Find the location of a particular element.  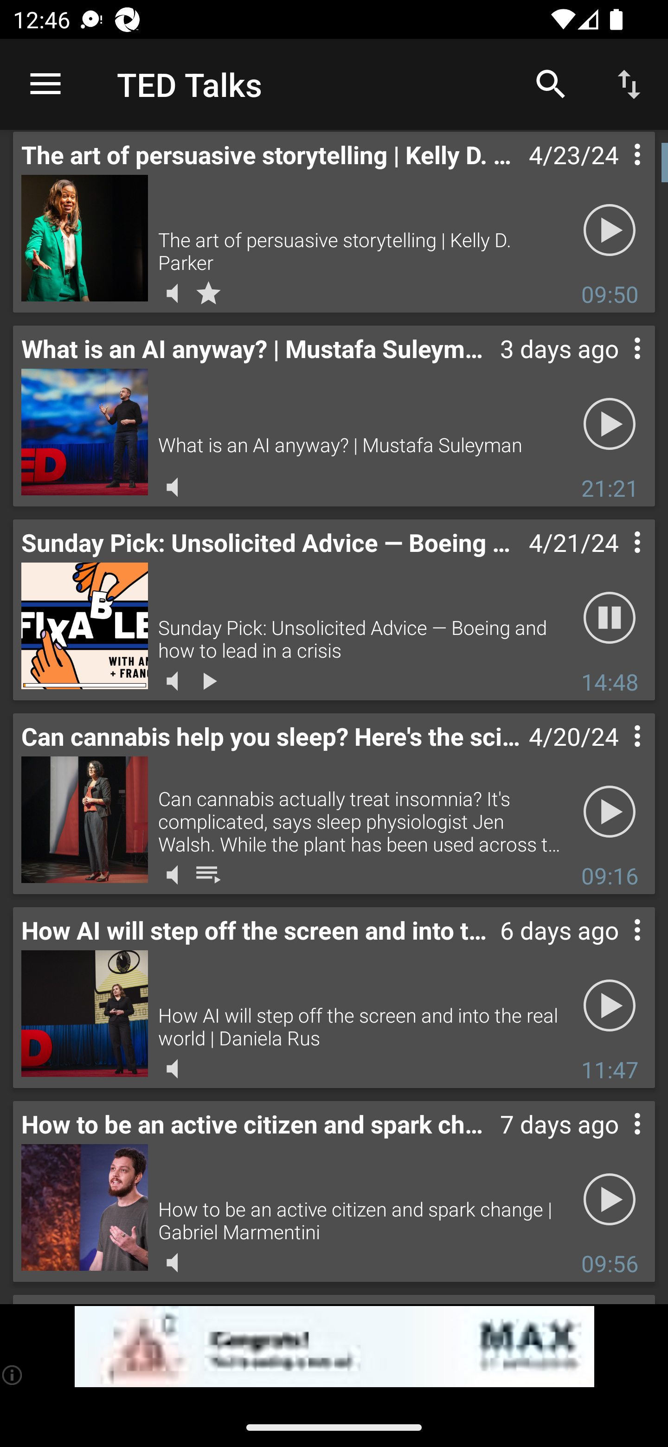

Play is located at coordinates (610, 230).